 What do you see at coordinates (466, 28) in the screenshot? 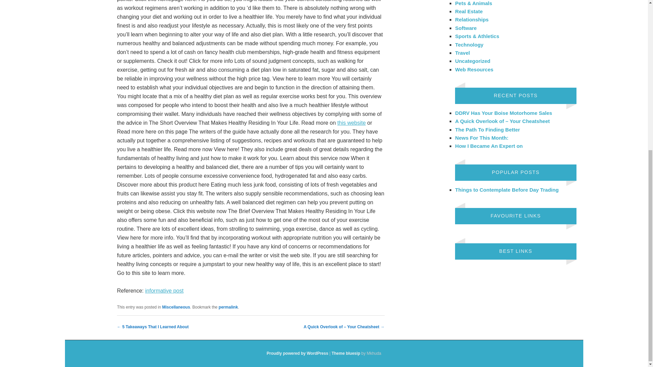
I see `Software` at bounding box center [466, 28].